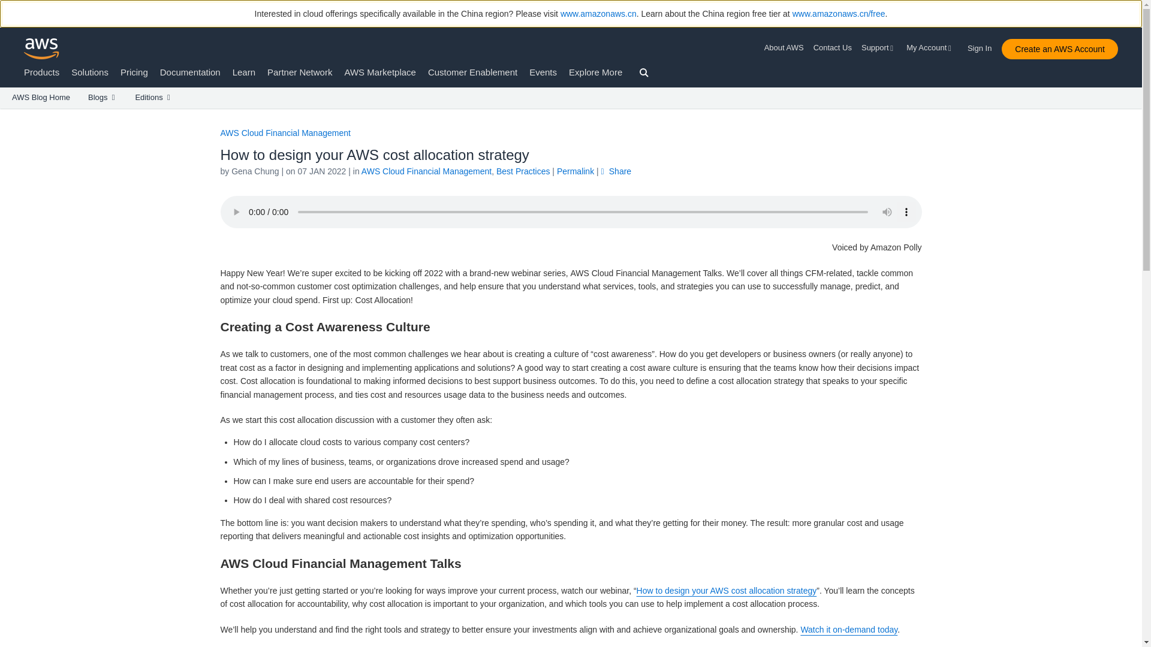  Describe the element at coordinates (472, 72) in the screenshot. I see `Customer Enablement` at that location.